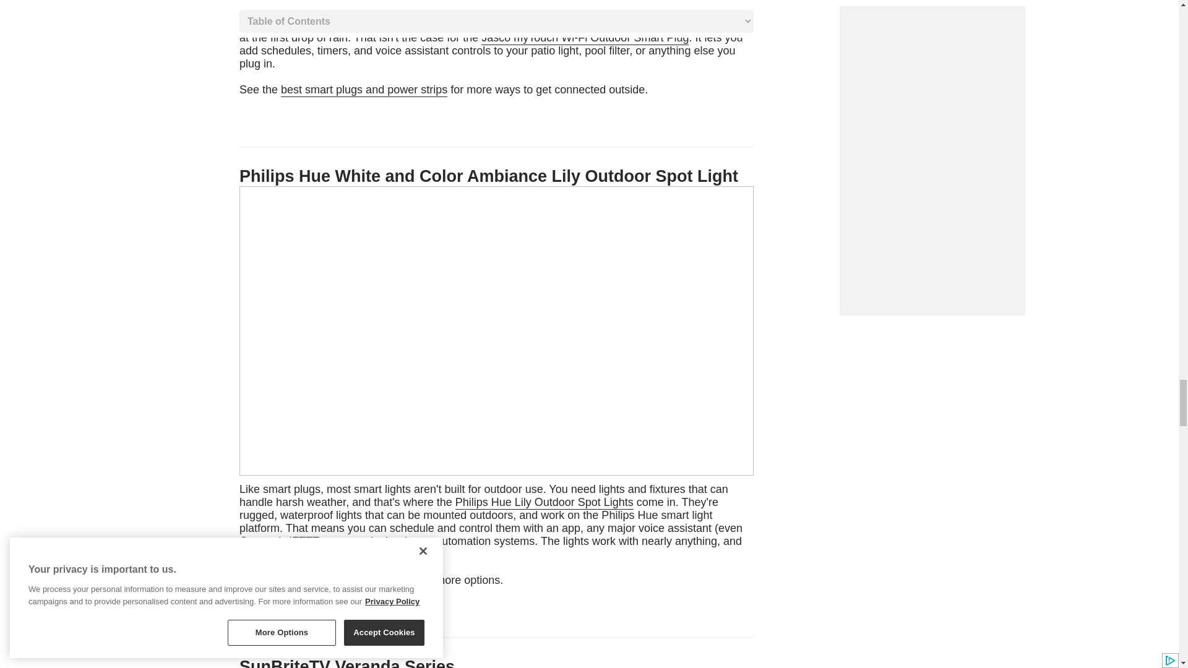 The width and height of the screenshot is (1188, 668). I want to click on Buy It Now, so click(493, 58).